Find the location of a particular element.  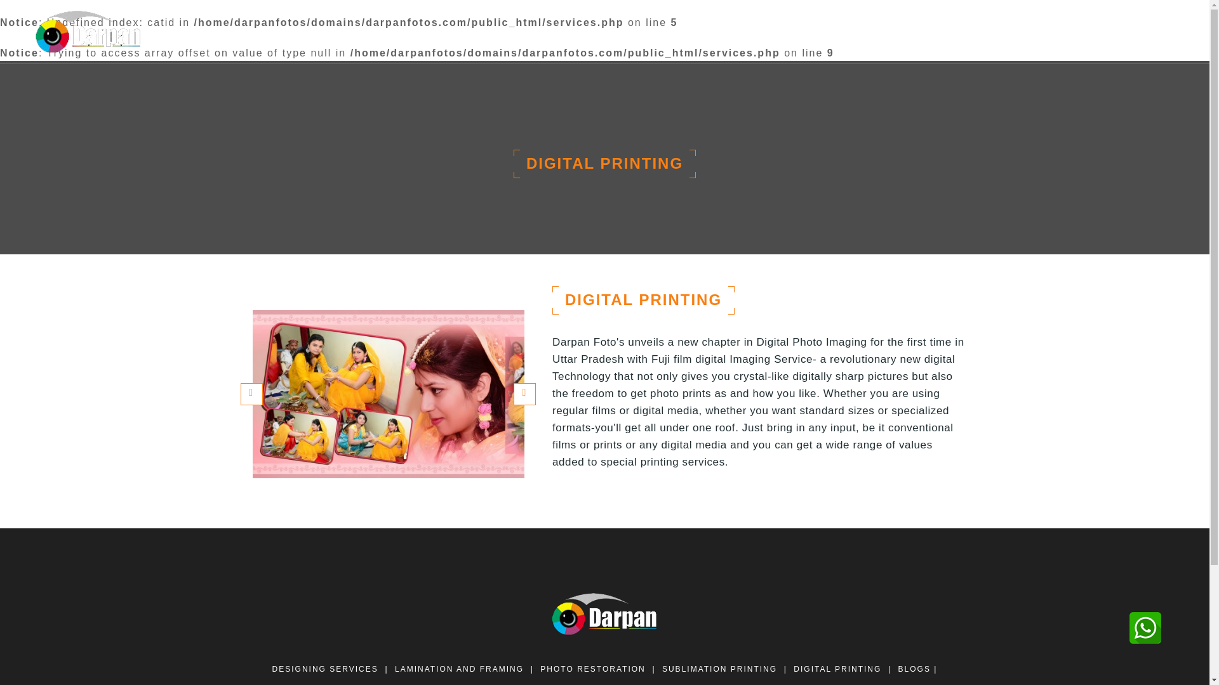

STUDIO PHOTOGRAPHY is located at coordinates (999, 31).